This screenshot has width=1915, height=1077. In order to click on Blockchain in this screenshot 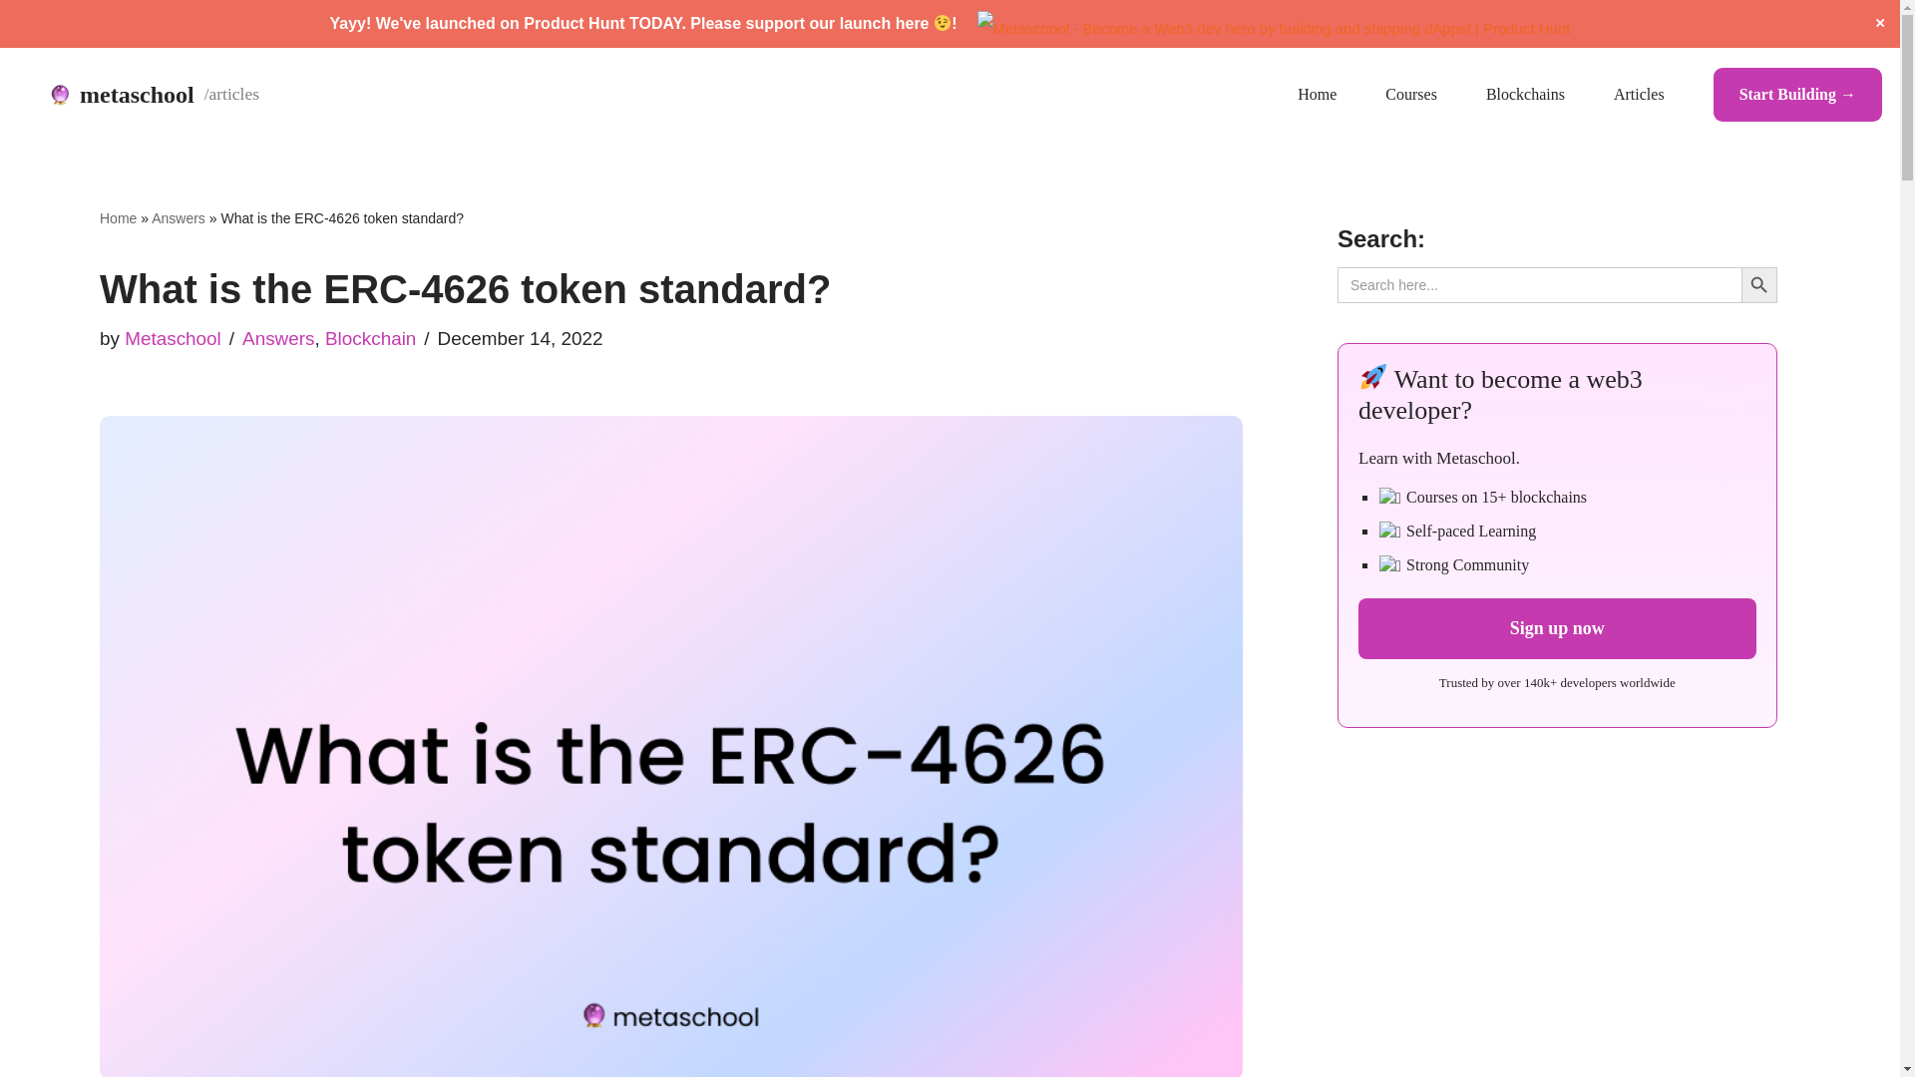, I will do `click(370, 337)`.